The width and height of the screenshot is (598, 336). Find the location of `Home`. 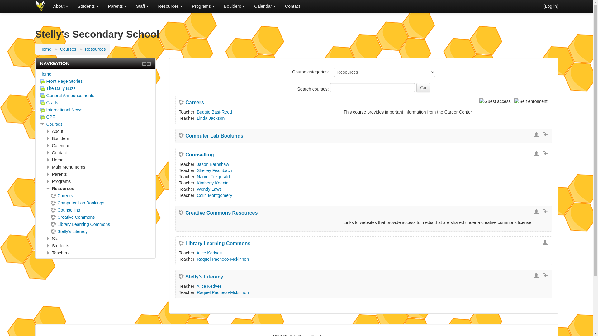

Home is located at coordinates (45, 74).